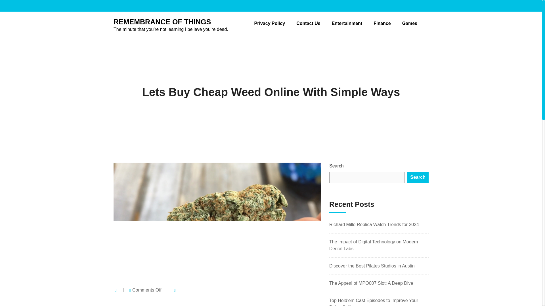 The image size is (545, 306). I want to click on The Appeal of MPO007 Slot: A Deep Dive, so click(371, 283).